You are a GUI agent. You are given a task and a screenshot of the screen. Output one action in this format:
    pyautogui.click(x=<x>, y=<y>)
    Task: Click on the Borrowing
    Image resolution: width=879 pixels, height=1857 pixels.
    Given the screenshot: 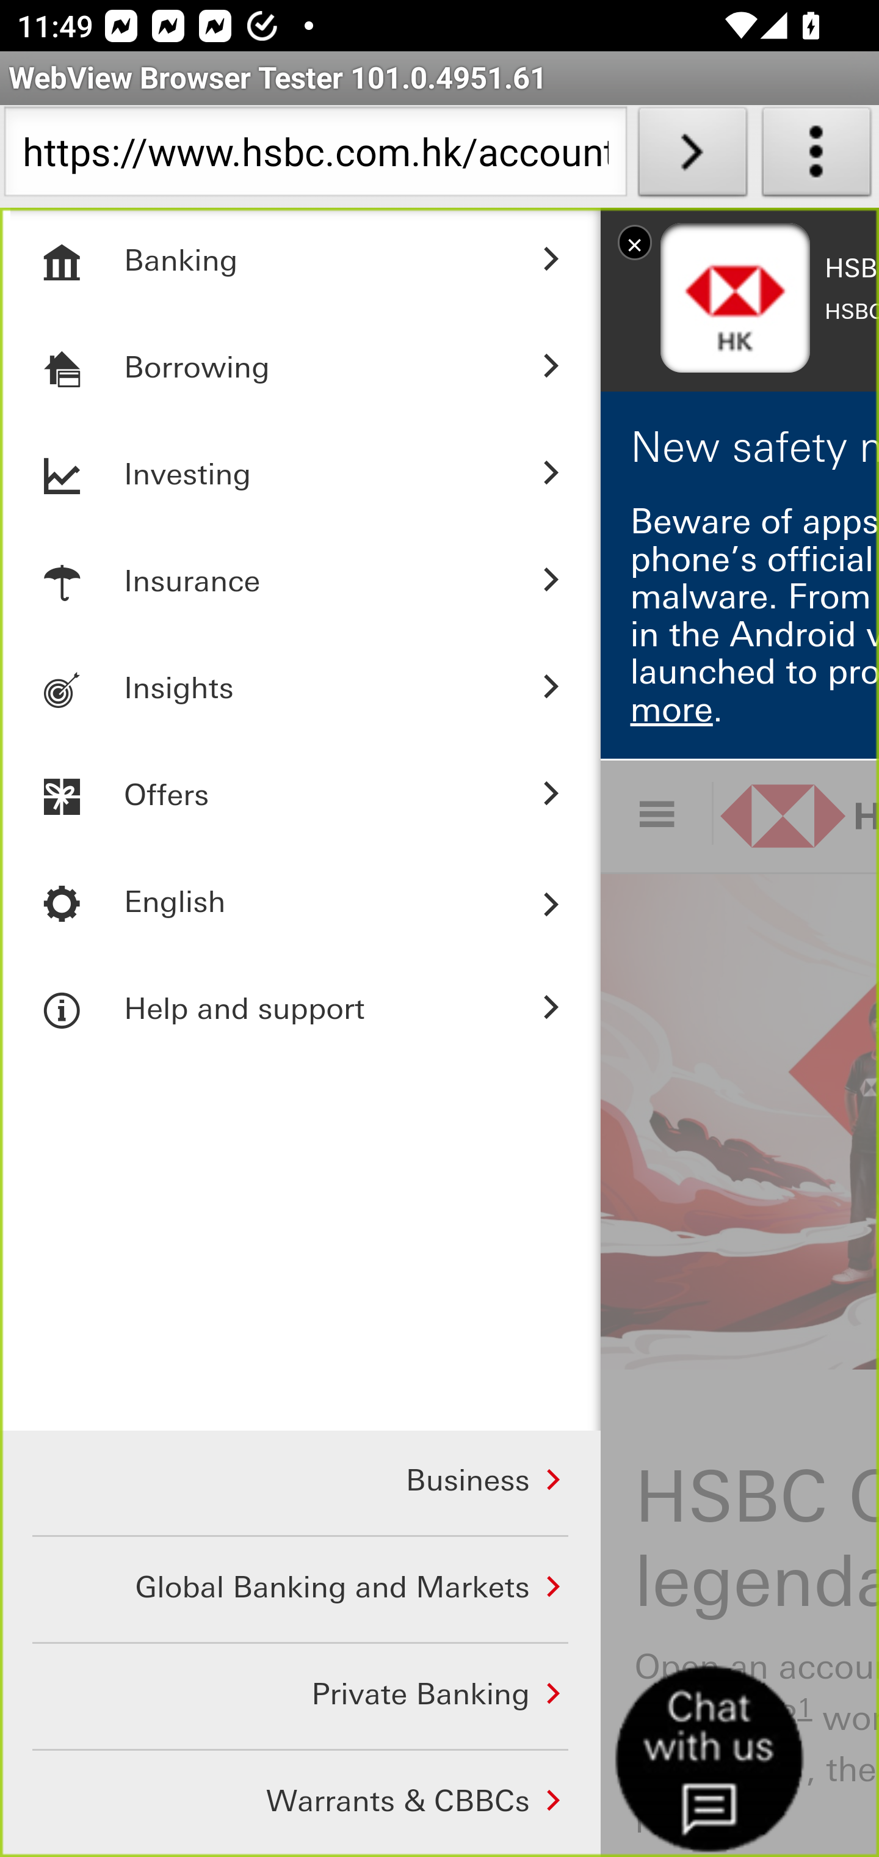 What is the action you would take?
    pyautogui.click(x=301, y=368)
    